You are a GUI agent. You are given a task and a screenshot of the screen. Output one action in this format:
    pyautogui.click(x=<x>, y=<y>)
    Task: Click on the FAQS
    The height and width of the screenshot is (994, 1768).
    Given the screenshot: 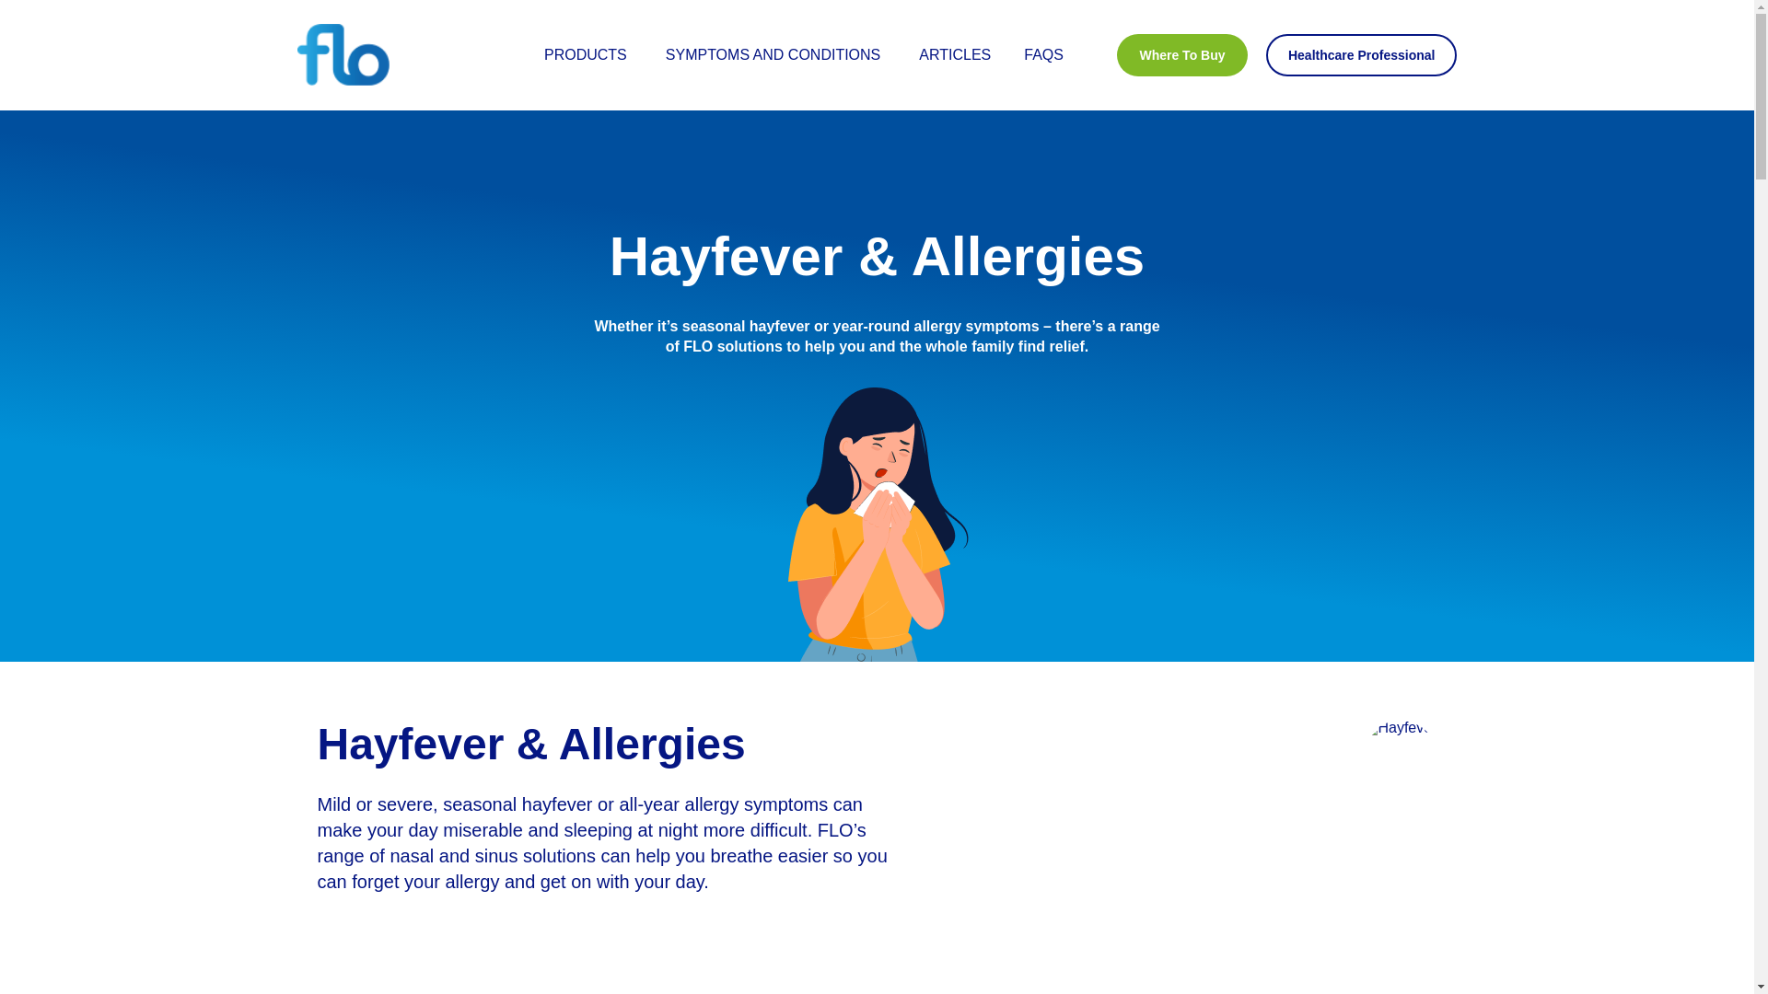 What is the action you would take?
    pyautogui.click(x=1043, y=54)
    